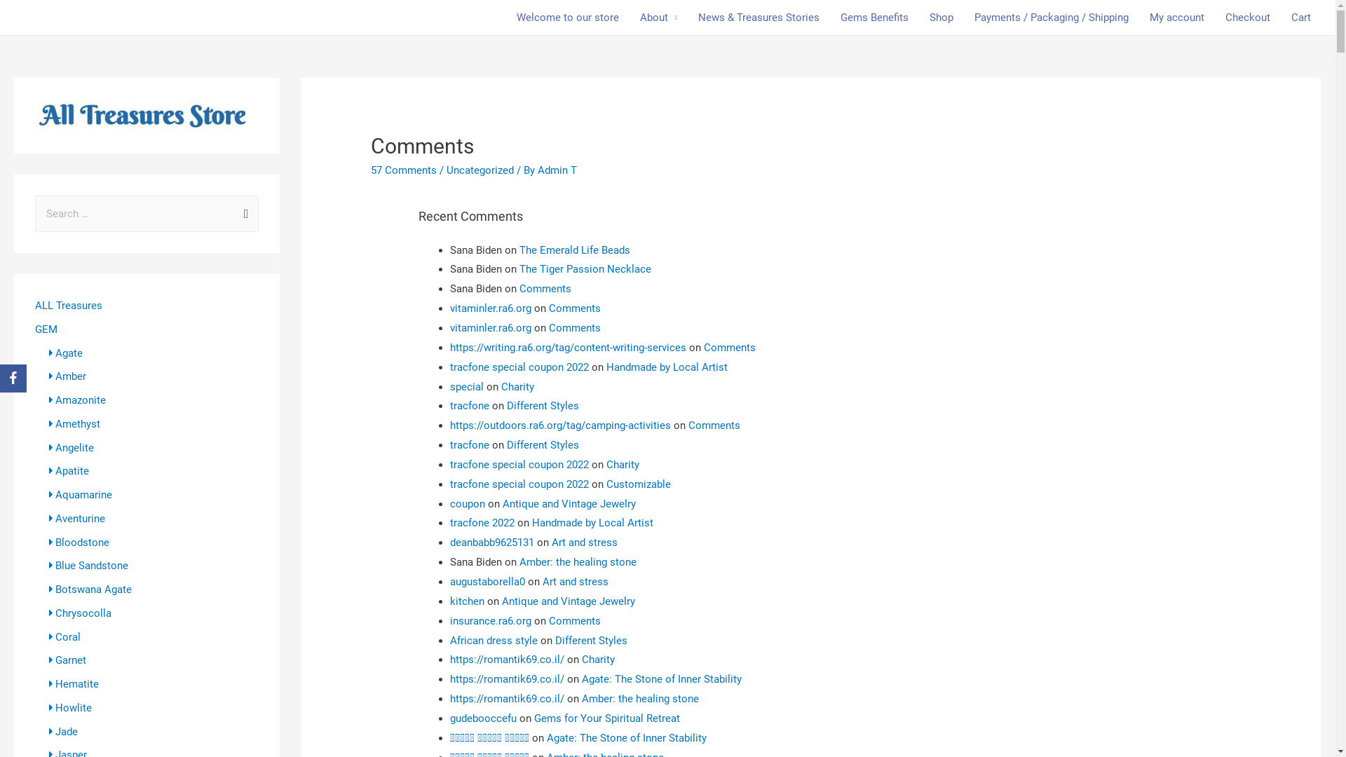 The image size is (1346, 757). What do you see at coordinates (81, 495) in the screenshot?
I see `Aquamarine` at bounding box center [81, 495].